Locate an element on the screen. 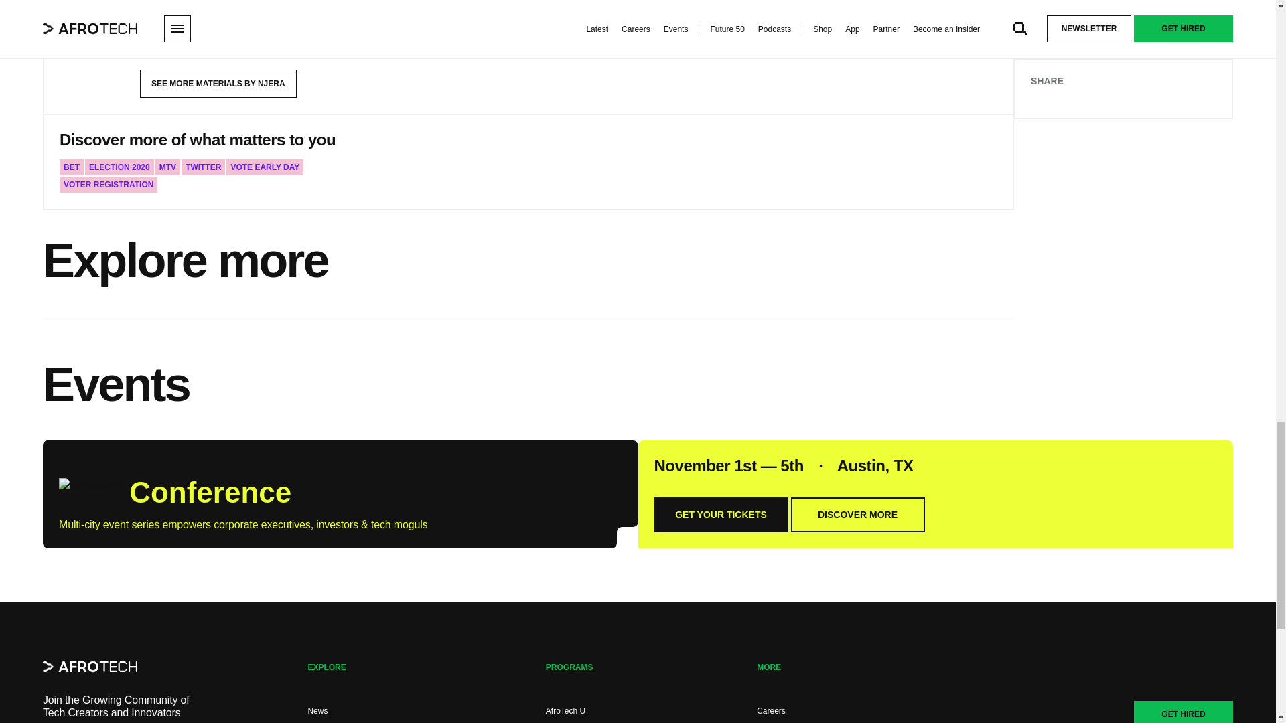 The height and width of the screenshot is (723, 1286). News is located at coordinates (317, 711).